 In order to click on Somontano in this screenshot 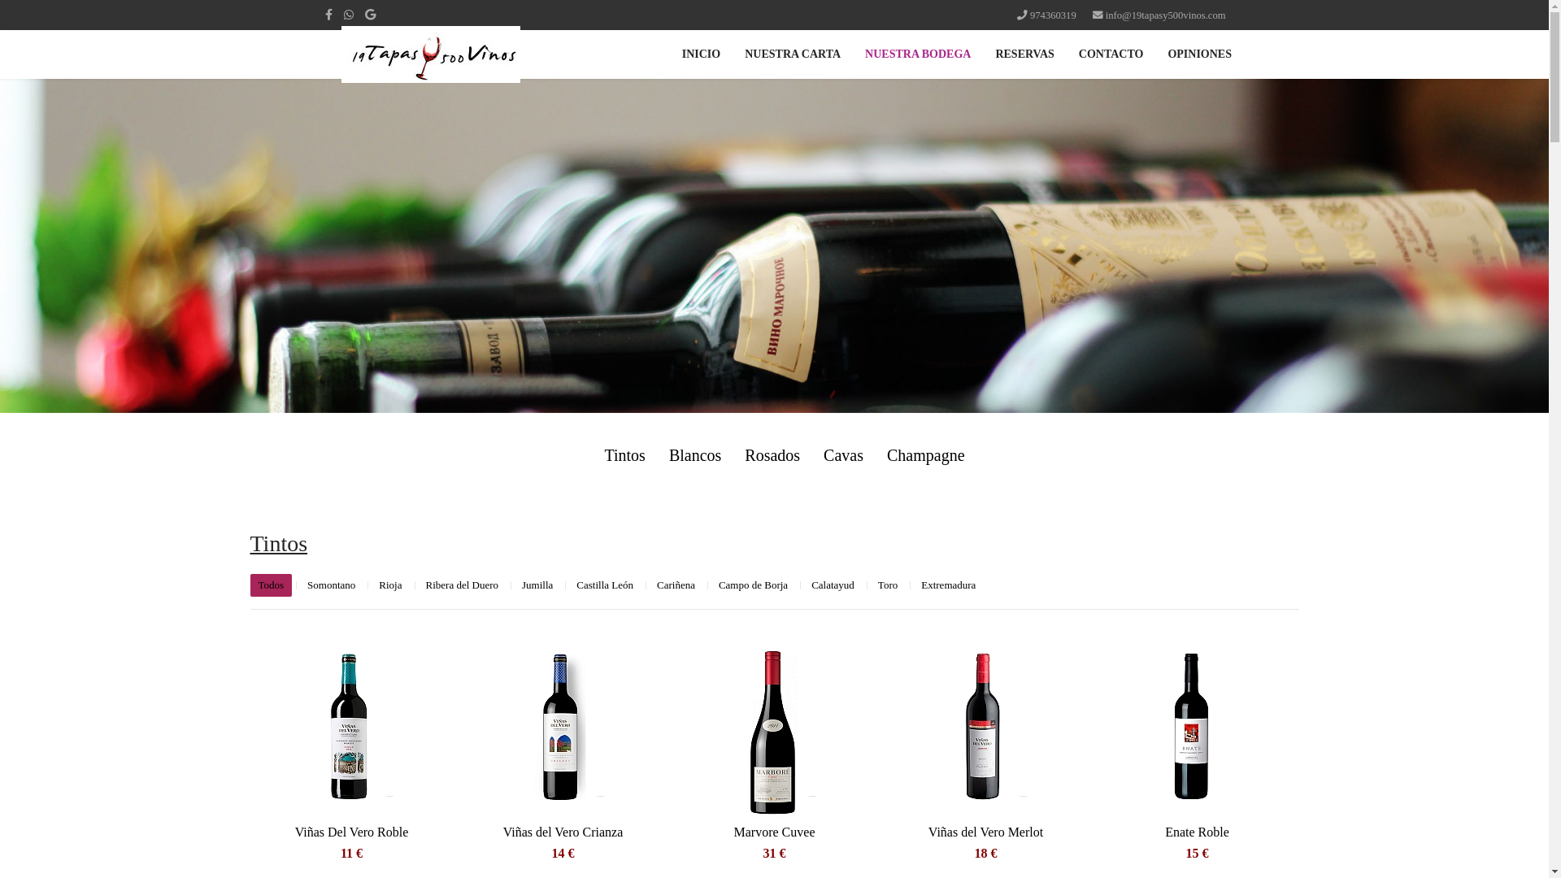, I will do `click(332, 585)`.